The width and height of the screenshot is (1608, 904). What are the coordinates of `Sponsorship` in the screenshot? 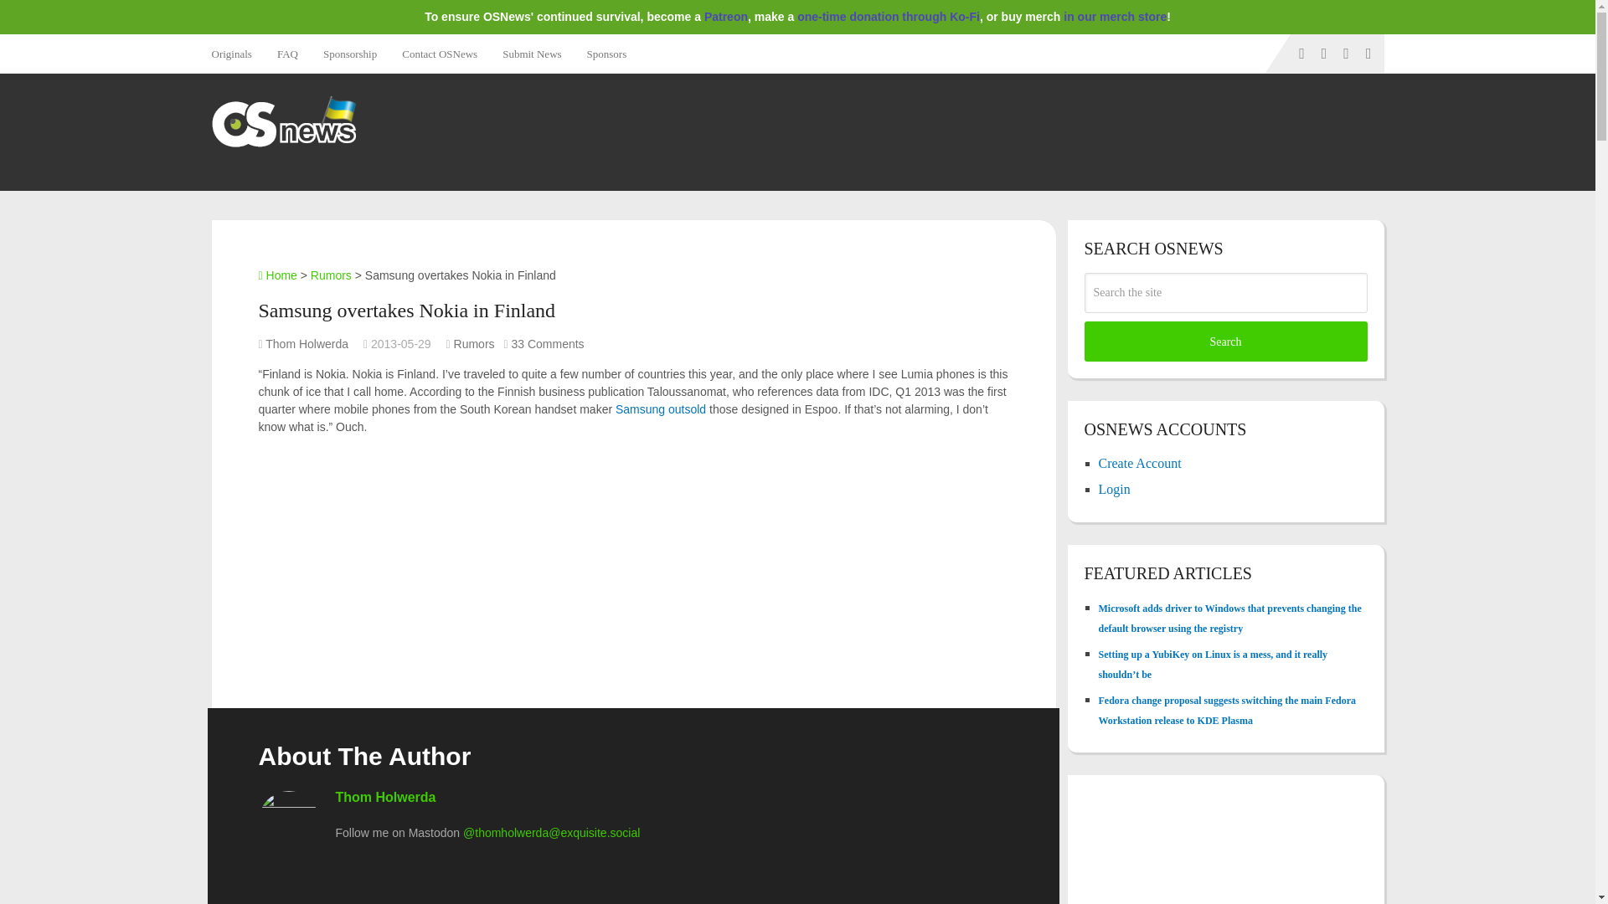 It's located at (349, 54).